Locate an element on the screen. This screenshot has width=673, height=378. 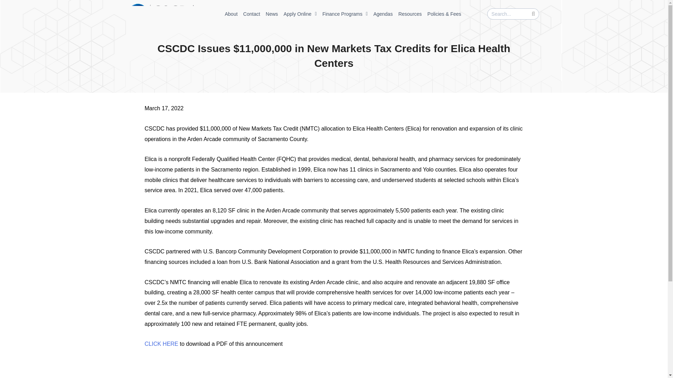
About is located at coordinates (231, 14).